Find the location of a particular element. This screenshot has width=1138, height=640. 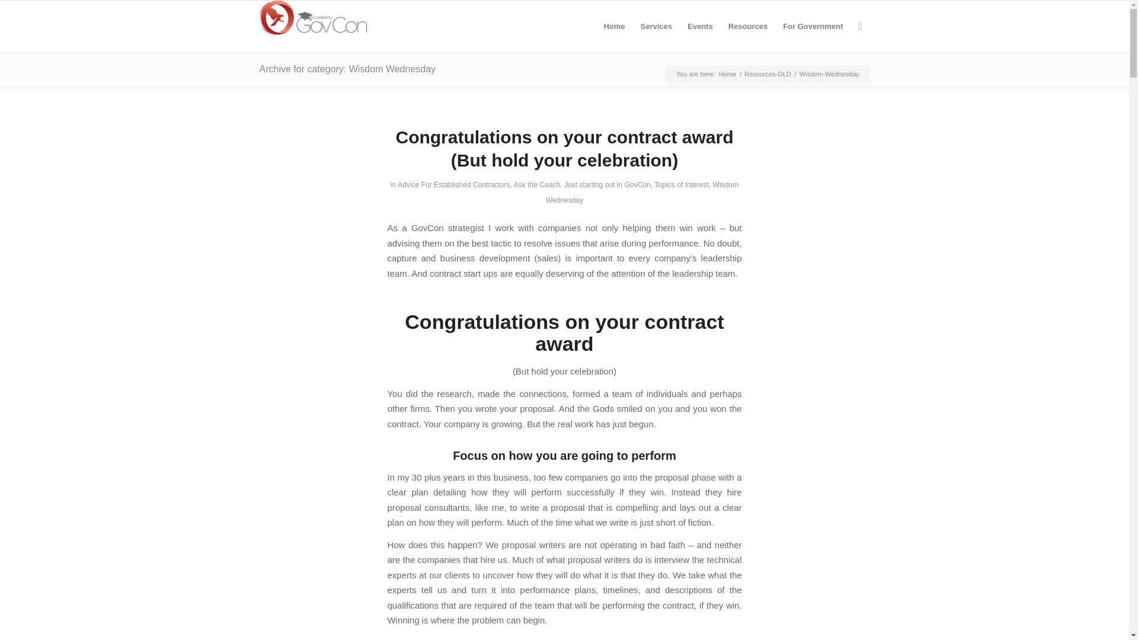

Services is located at coordinates (657, 26).